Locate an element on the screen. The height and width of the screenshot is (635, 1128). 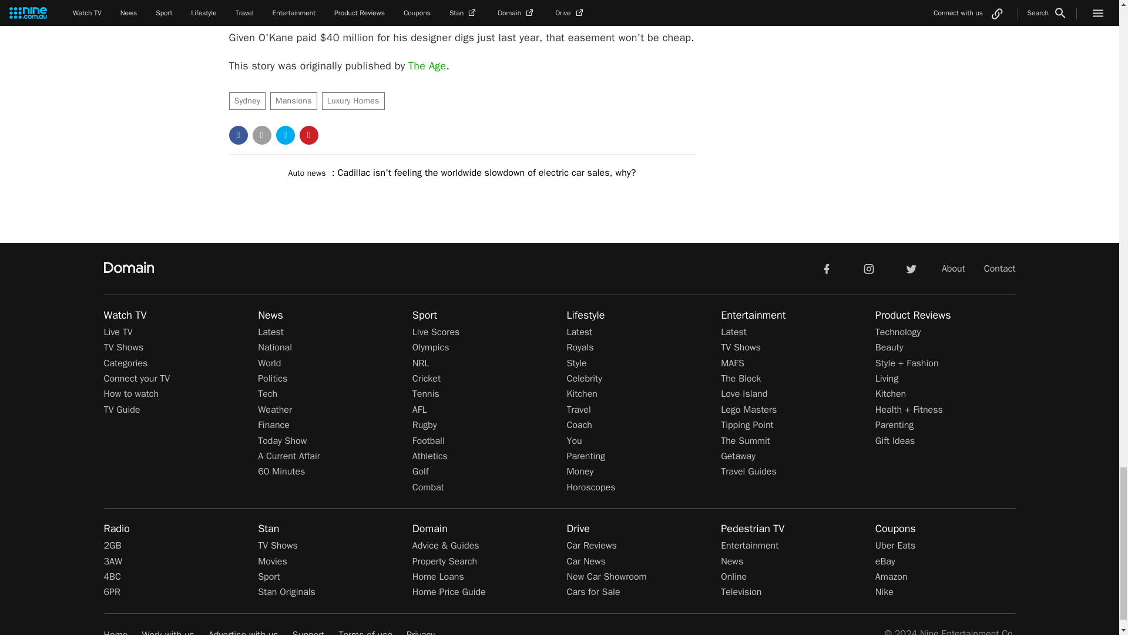
twitter is located at coordinates (911, 268).